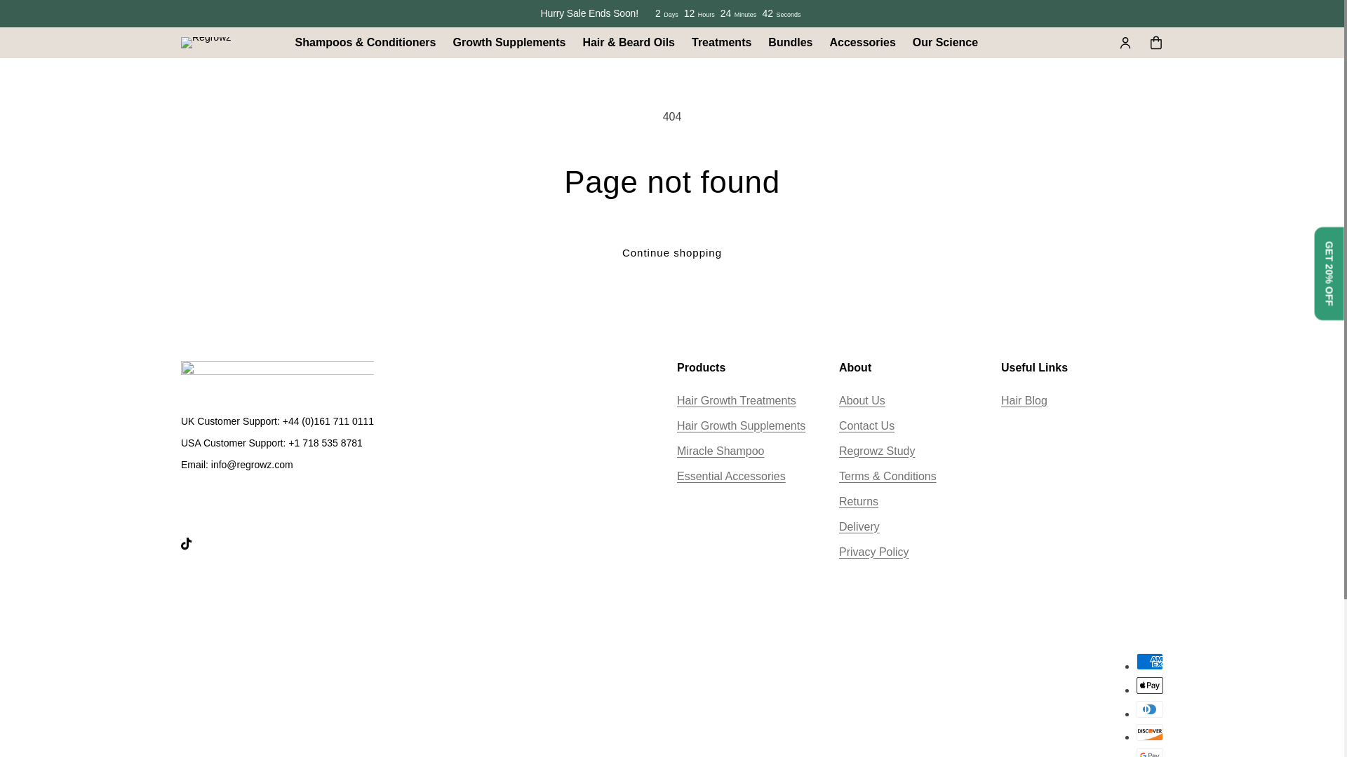 The width and height of the screenshot is (1347, 757). I want to click on Miracle Shampoo, so click(721, 451).